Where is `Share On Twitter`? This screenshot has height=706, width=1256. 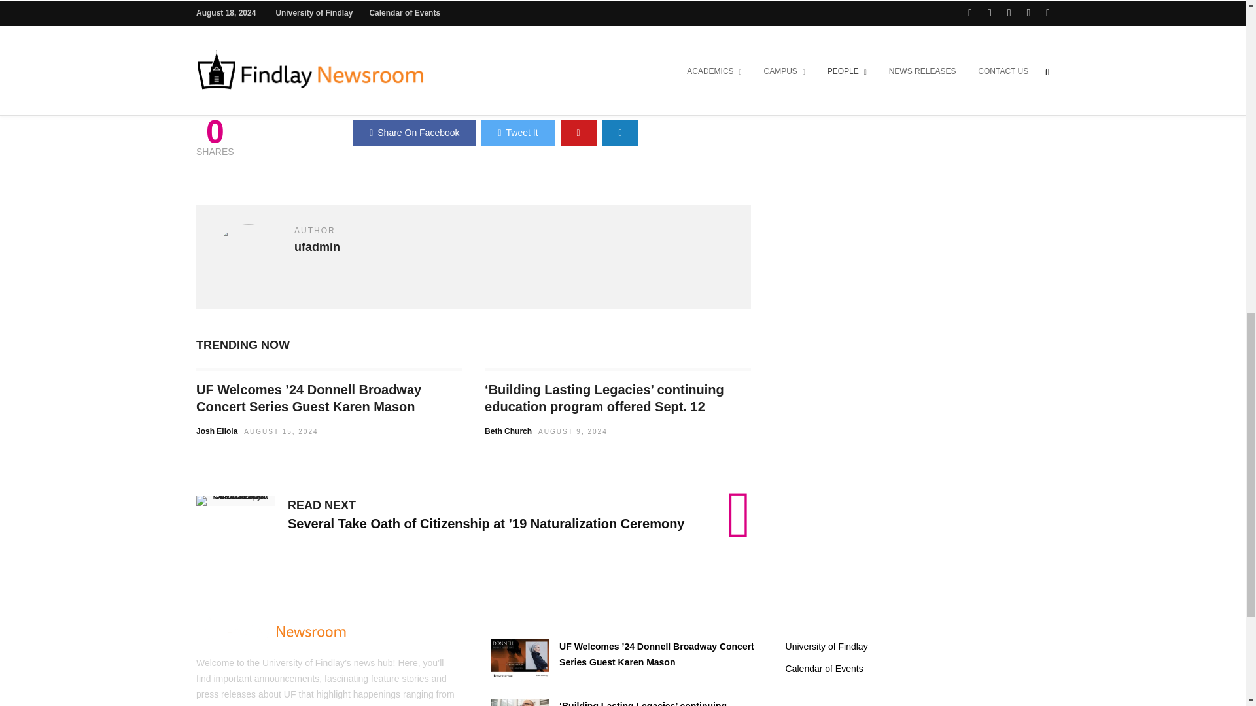
Share On Twitter is located at coordinates (517, 132).